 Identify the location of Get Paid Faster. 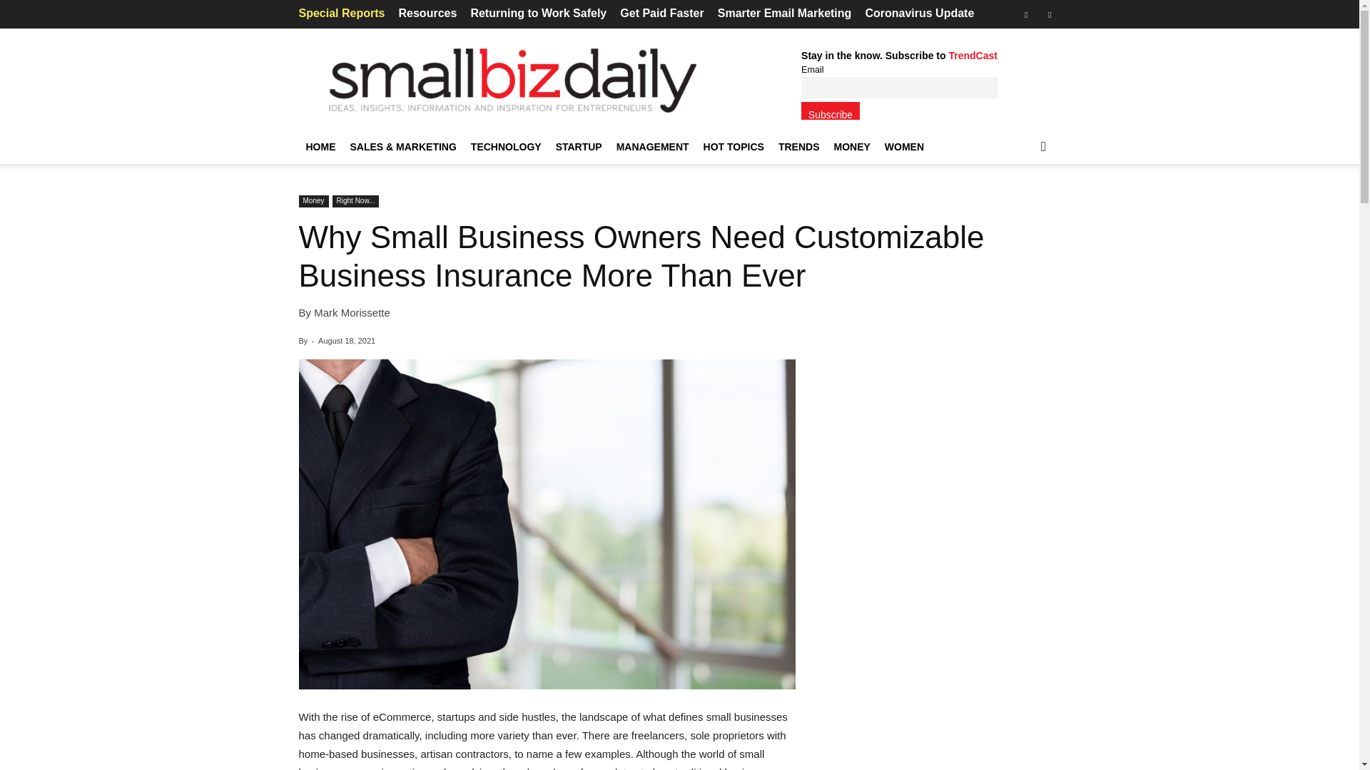
(662, 13).